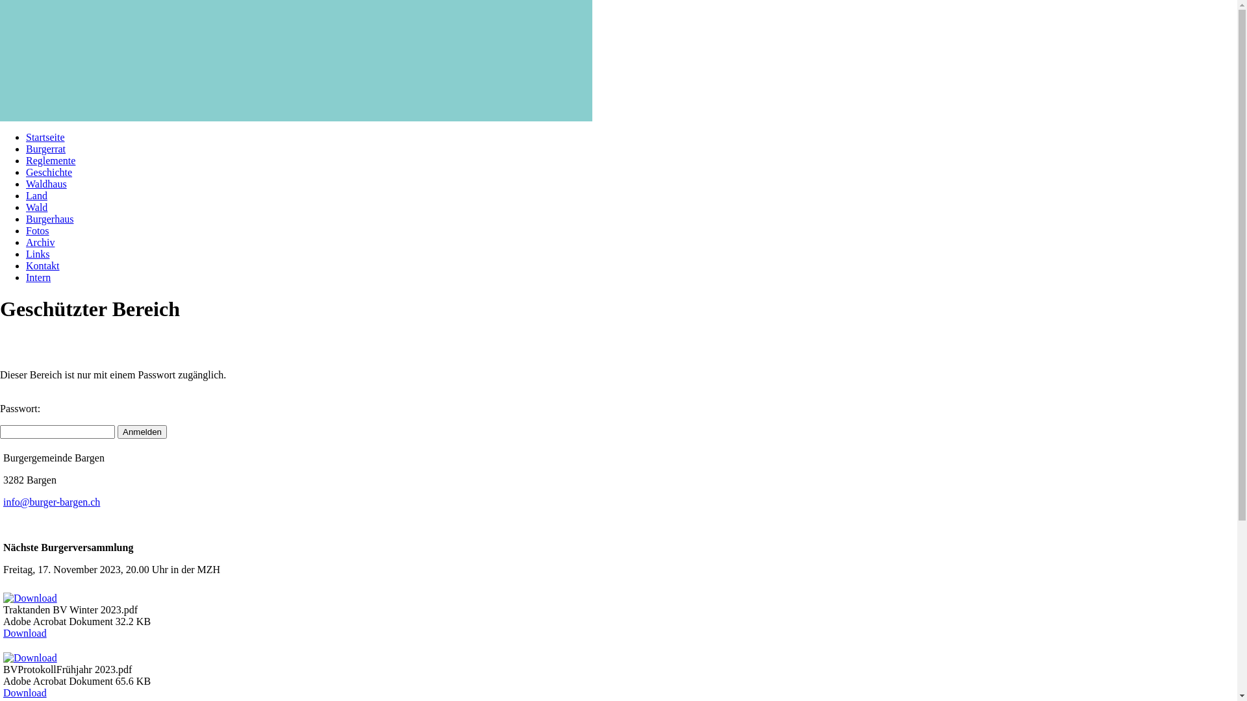 Image resolution: width=1247 pixels, height=701 pixels. I want to click on Archiv, so click(40, 243).